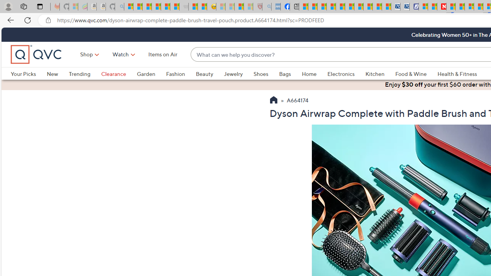 The width and height of the screenshot is (491, 276). I want to click on Clearance, so click(113, 74).